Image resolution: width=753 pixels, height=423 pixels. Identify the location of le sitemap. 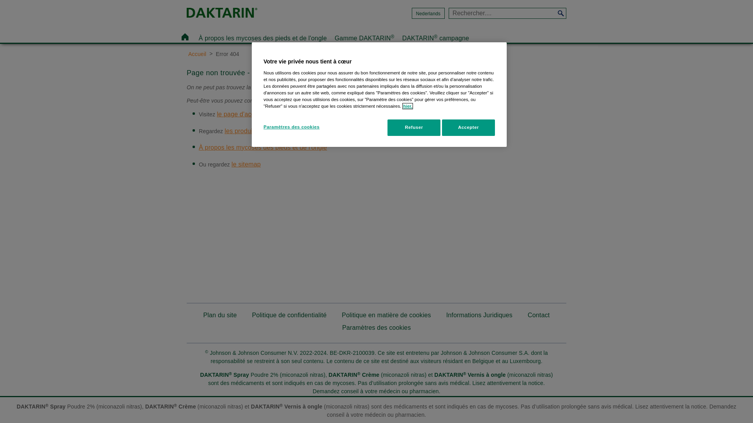
(246, 164).